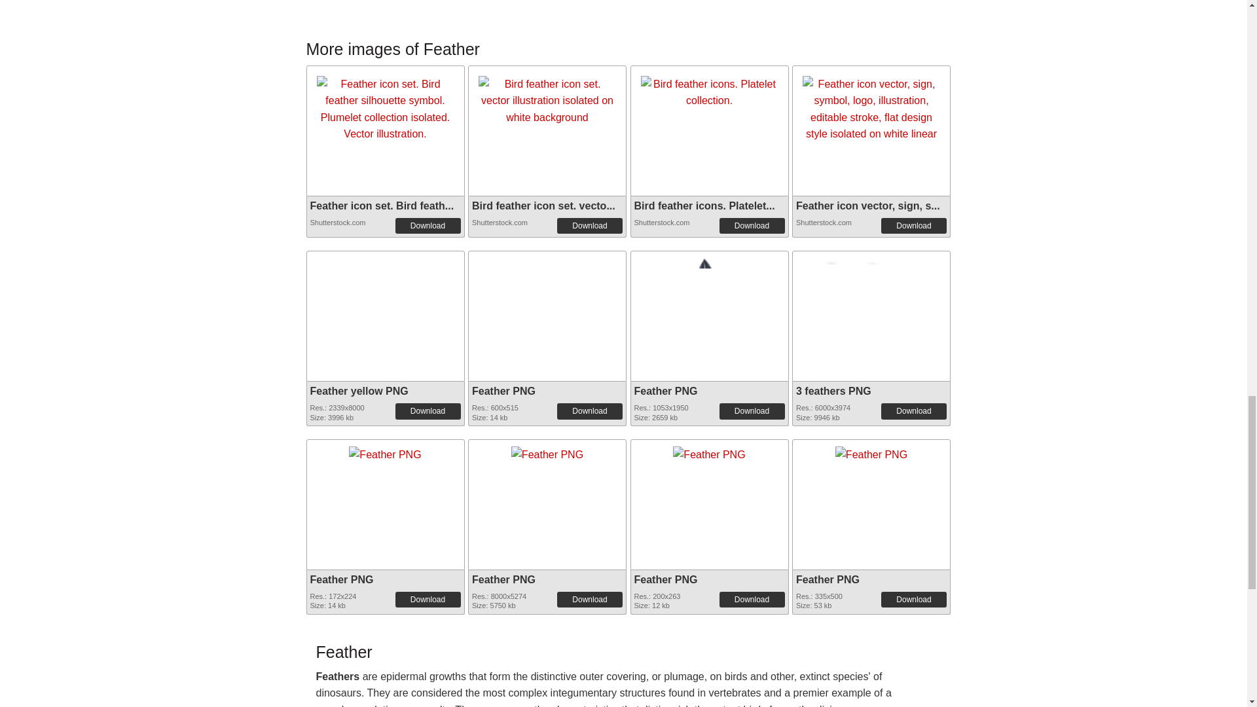  What do you see at coordinates (913, 411) in the screenshot?
I see `Download` at bounding box center [913, 411].